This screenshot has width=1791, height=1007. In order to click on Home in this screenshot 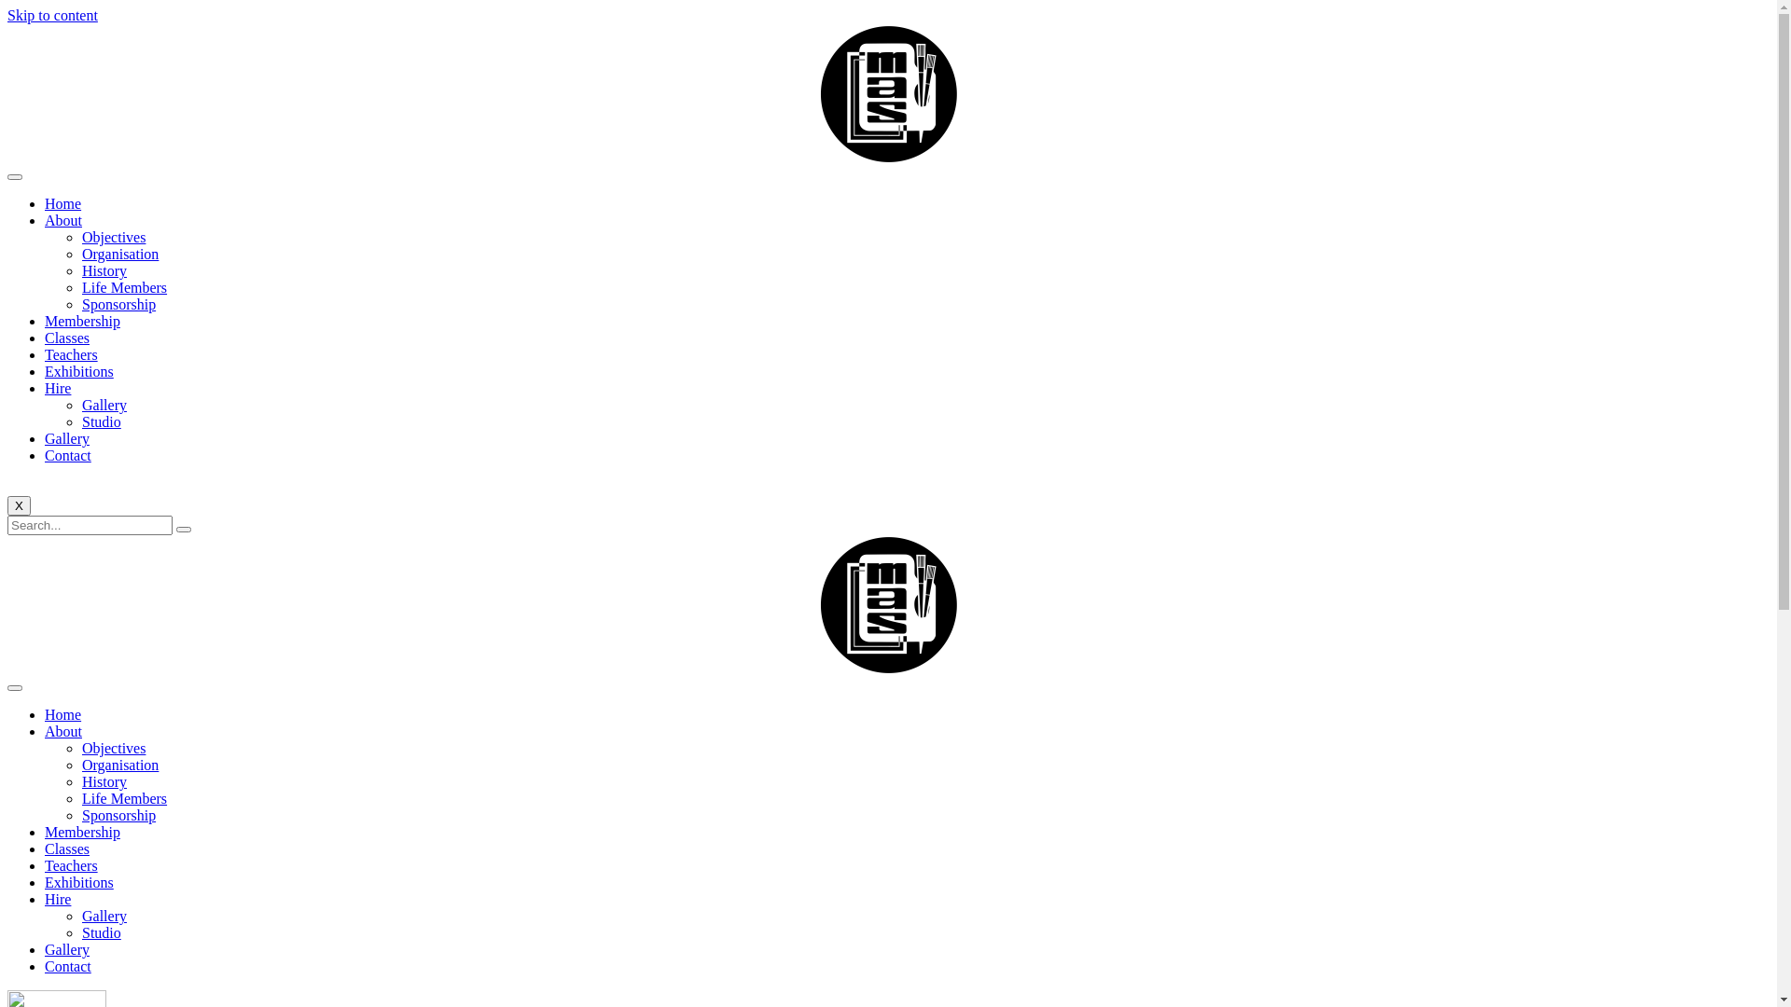, I will do `click(63, 714)`.